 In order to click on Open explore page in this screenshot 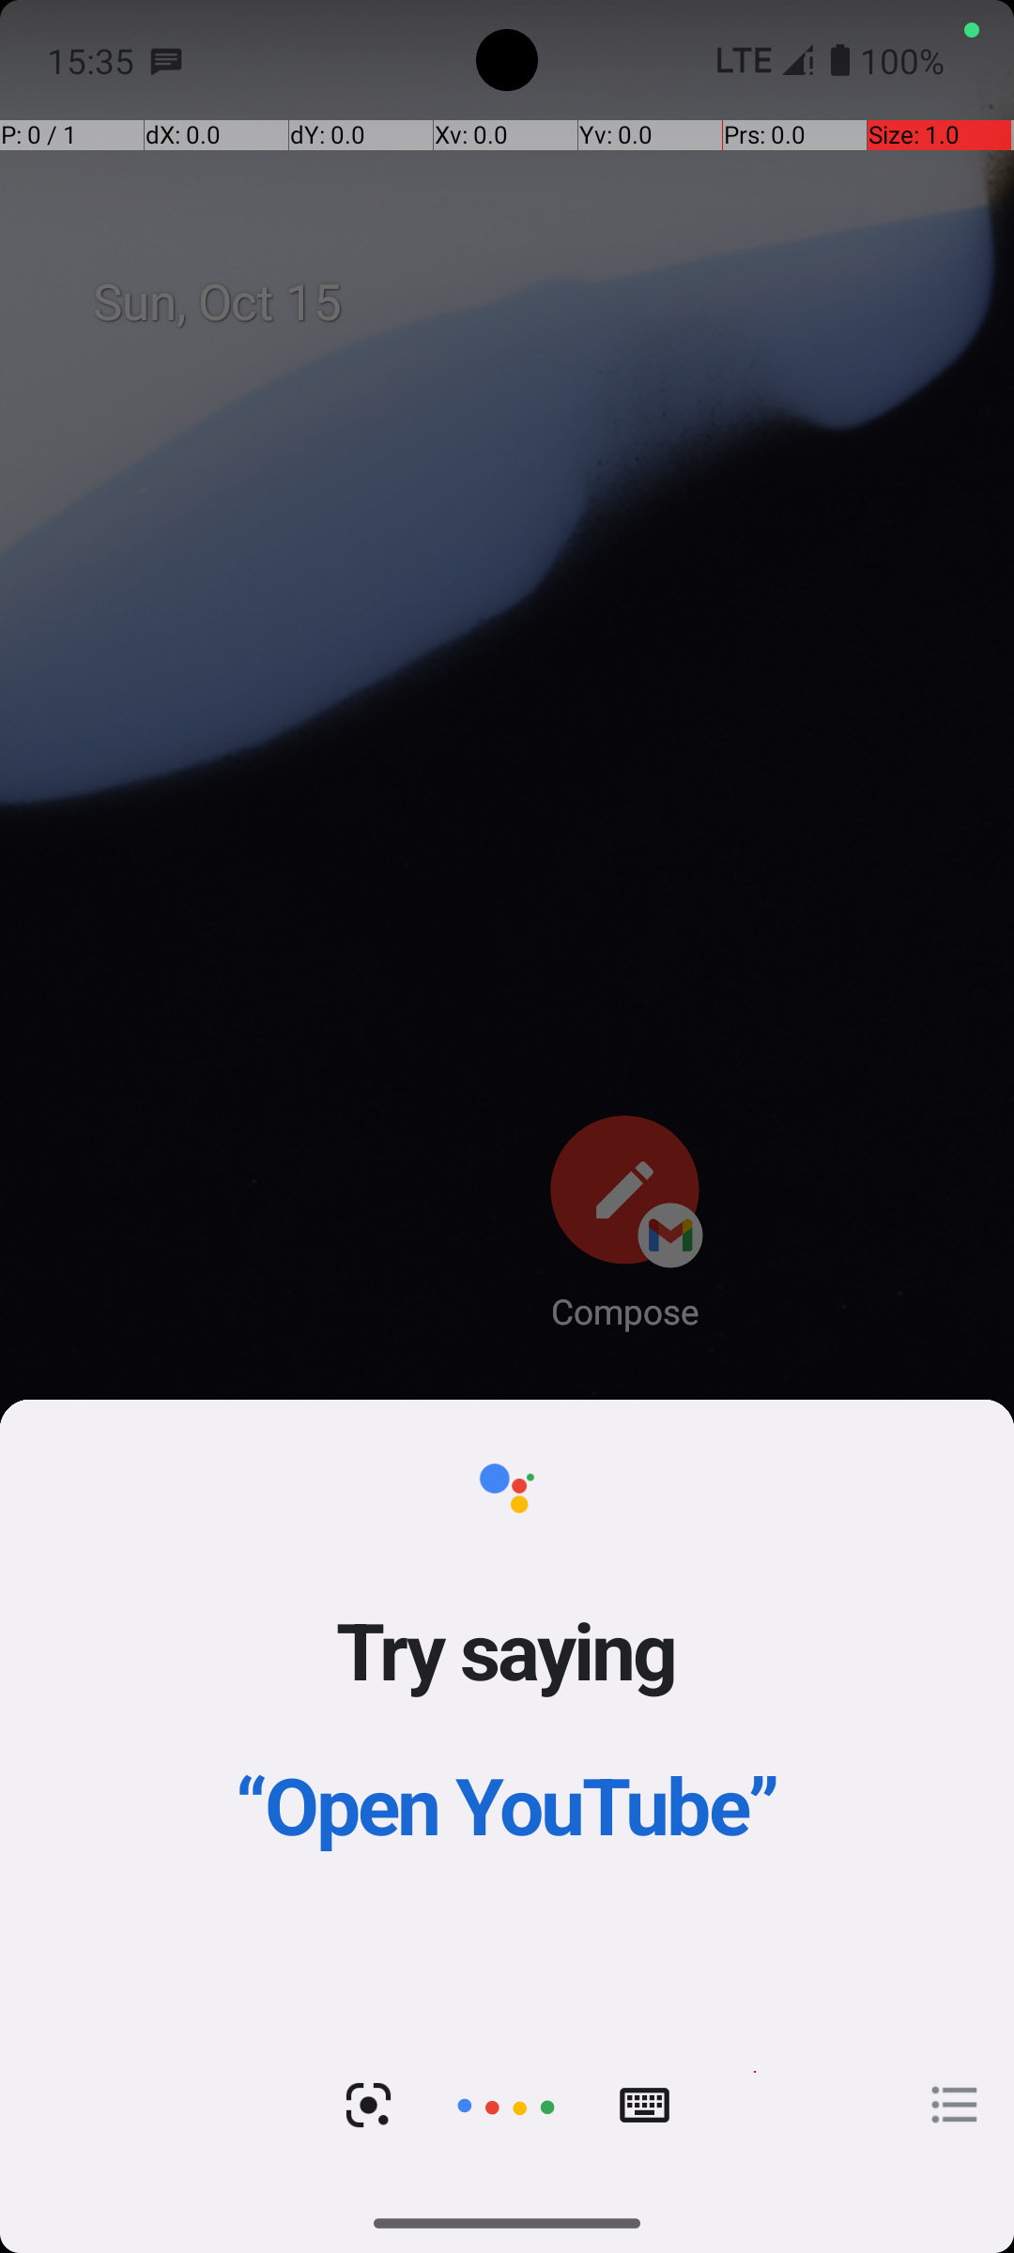, I will do `click(955, 2105)`.